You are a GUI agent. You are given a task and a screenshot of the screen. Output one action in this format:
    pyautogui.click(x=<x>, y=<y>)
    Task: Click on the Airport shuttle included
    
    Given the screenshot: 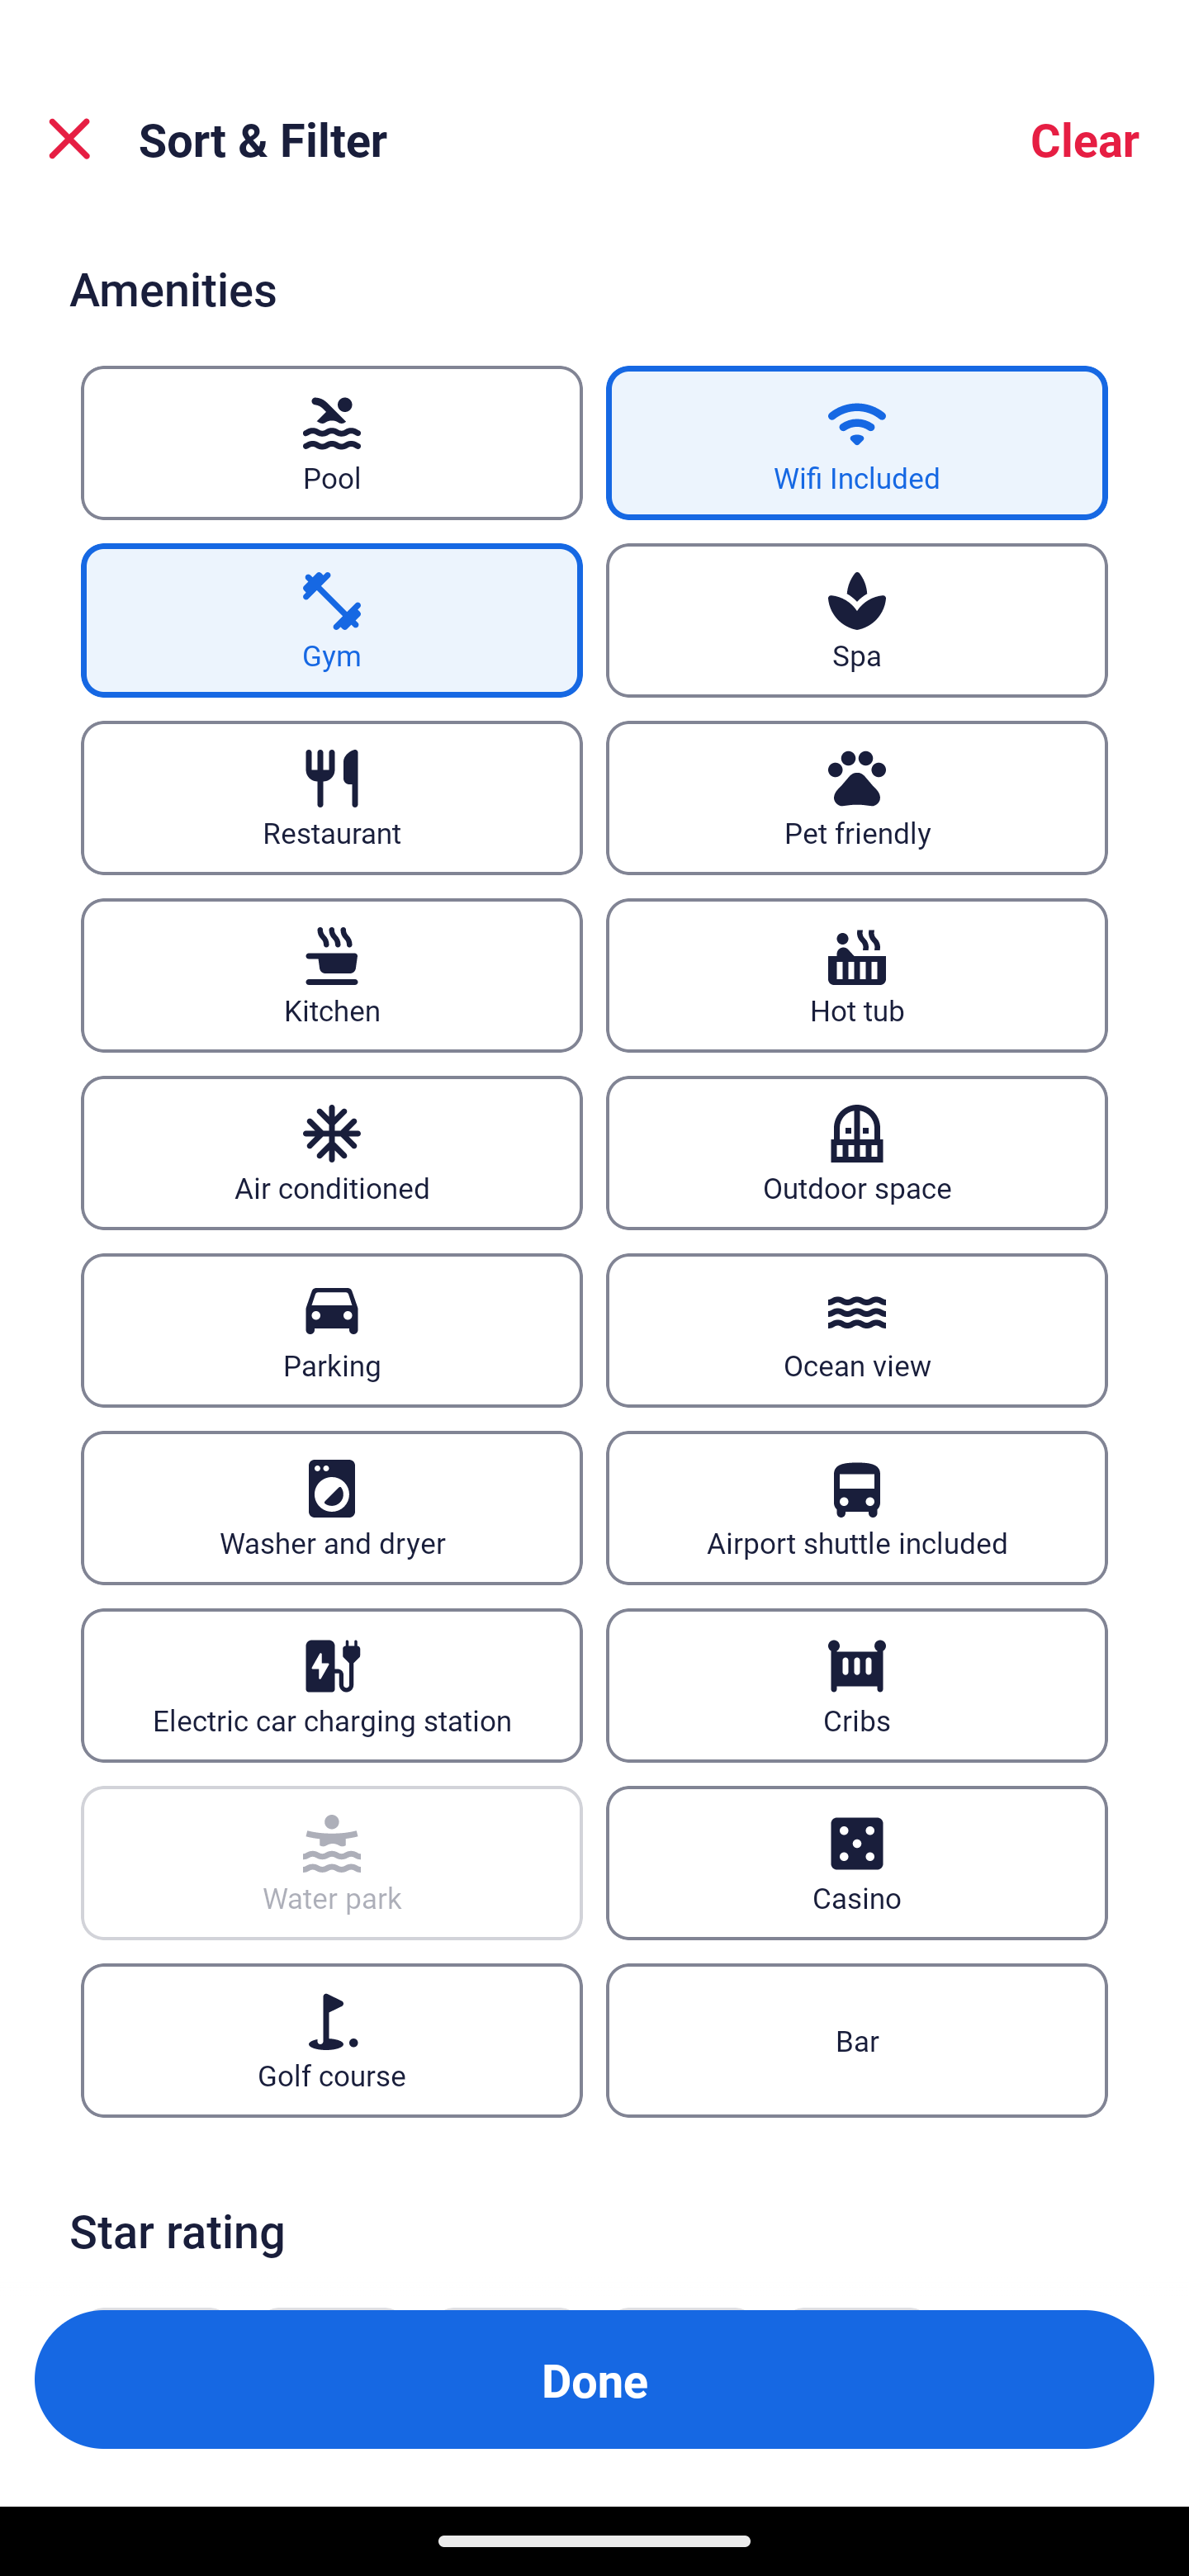 What is the action you would take?
    pyautogui.click(x=857, y=1506)
    